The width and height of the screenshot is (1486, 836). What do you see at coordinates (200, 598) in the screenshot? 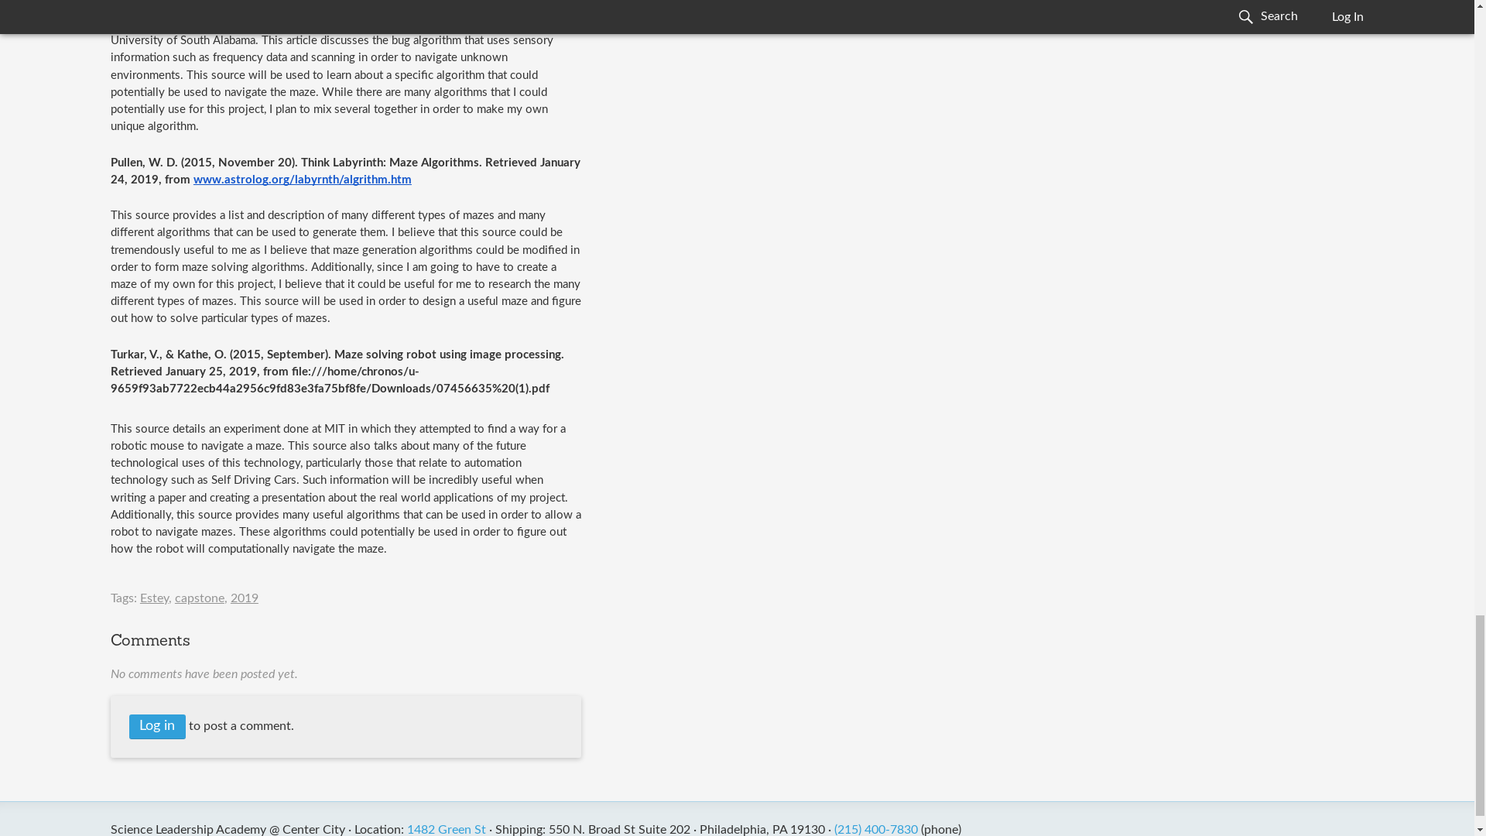
I see `capstone` at bounding box center [200, 598].